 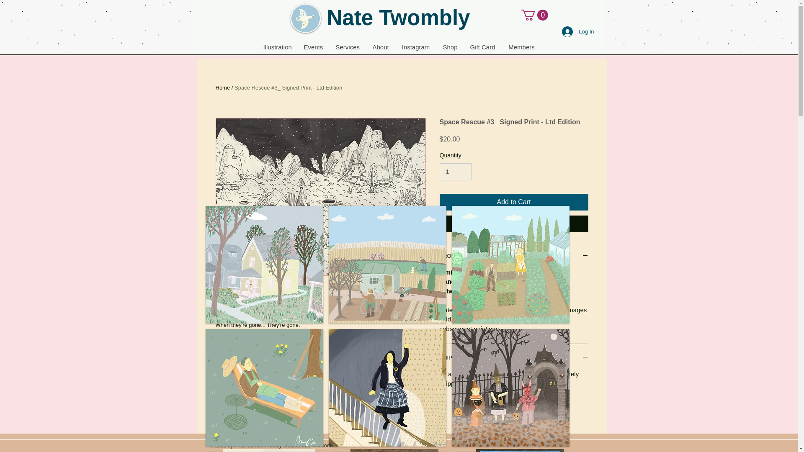 I want to click on Add to Cart, so click(x=514, y=202).